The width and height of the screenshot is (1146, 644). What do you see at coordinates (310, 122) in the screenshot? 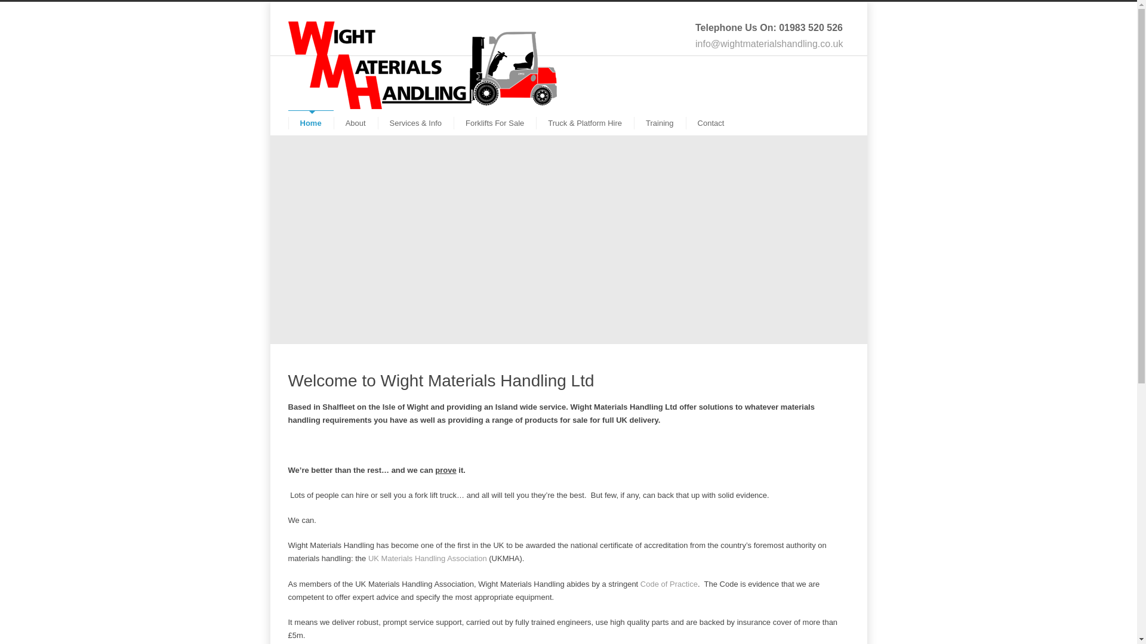
I see `Home` at bounding box center [310, 122].